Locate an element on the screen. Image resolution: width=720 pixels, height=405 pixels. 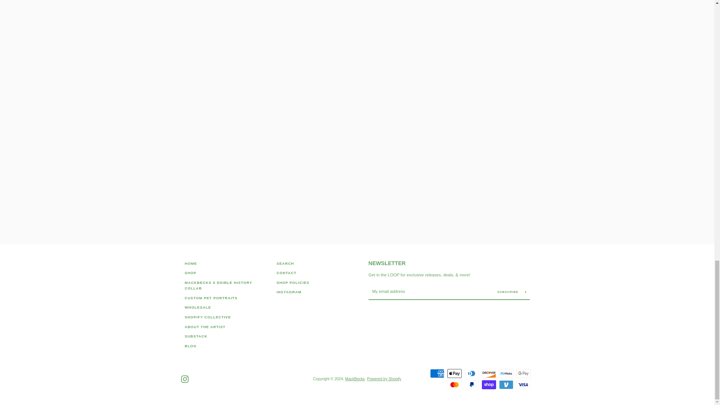
Diners Club is located at coordinates (471, 373).